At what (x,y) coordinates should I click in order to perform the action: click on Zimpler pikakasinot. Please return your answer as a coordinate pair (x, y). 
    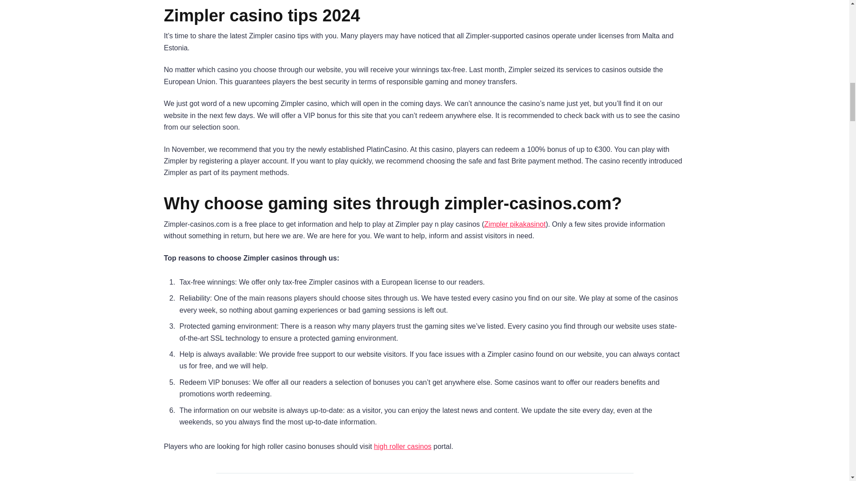
    Looking at the image, I should click on (515, 224).